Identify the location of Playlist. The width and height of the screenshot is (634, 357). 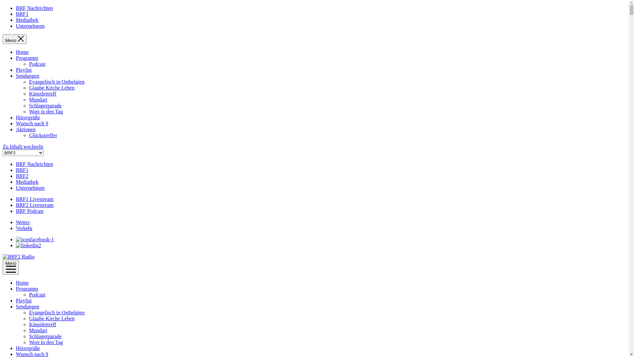
(24, 70).